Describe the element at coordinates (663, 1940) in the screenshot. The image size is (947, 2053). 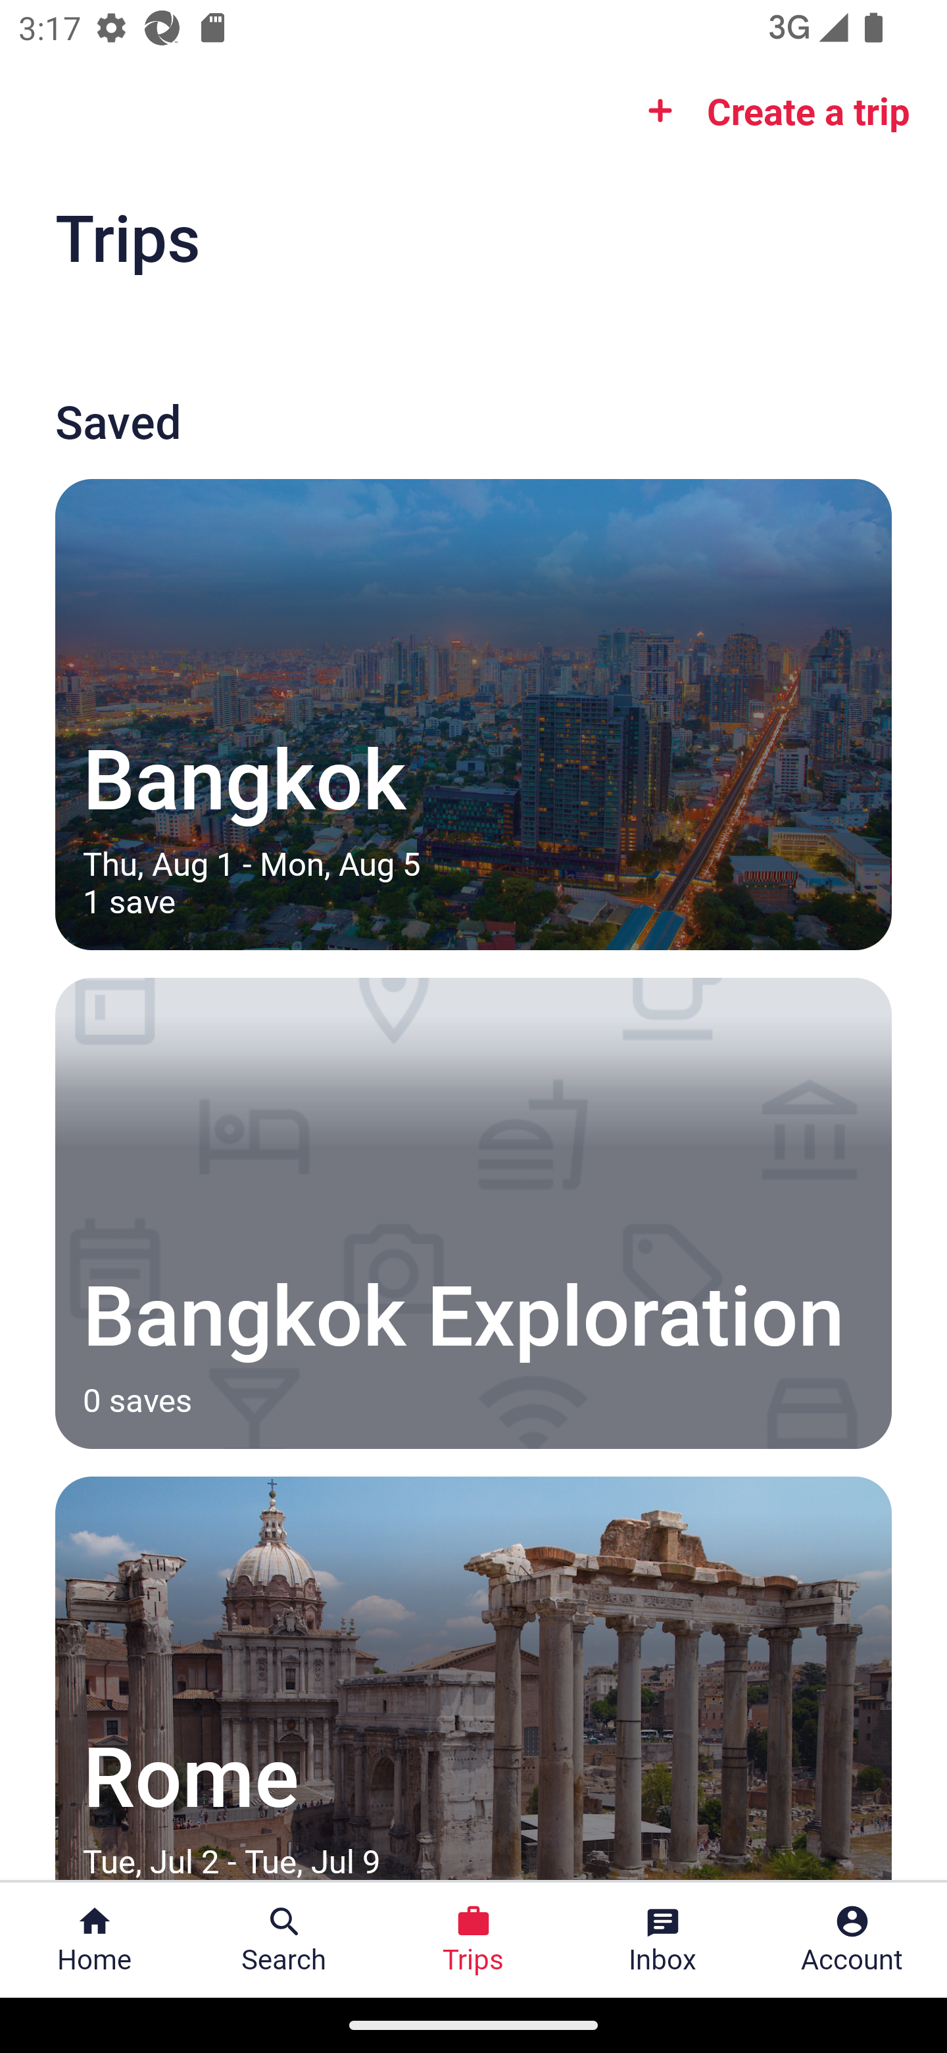
I see `Inbox Inbox Button` at that location.